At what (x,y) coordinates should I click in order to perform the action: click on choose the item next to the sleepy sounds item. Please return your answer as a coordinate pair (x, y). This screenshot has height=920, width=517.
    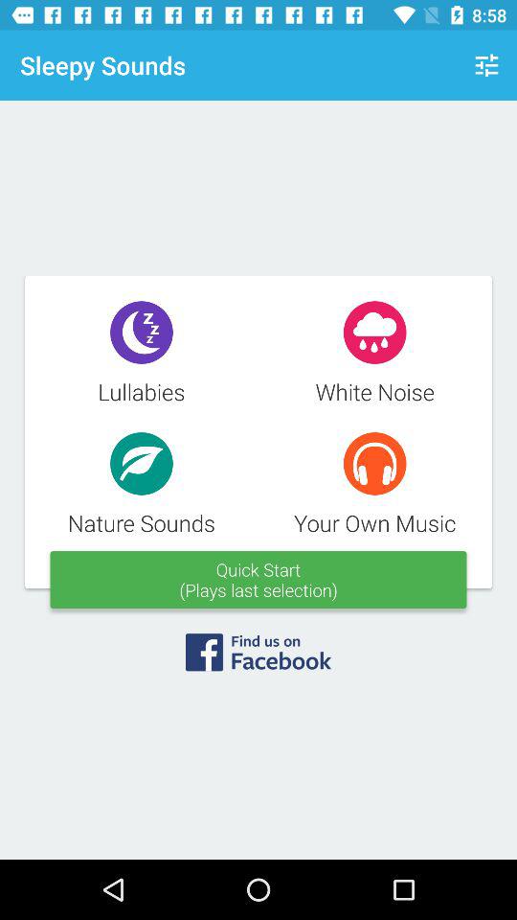
    Looking at the image, I should click on (486, 65).